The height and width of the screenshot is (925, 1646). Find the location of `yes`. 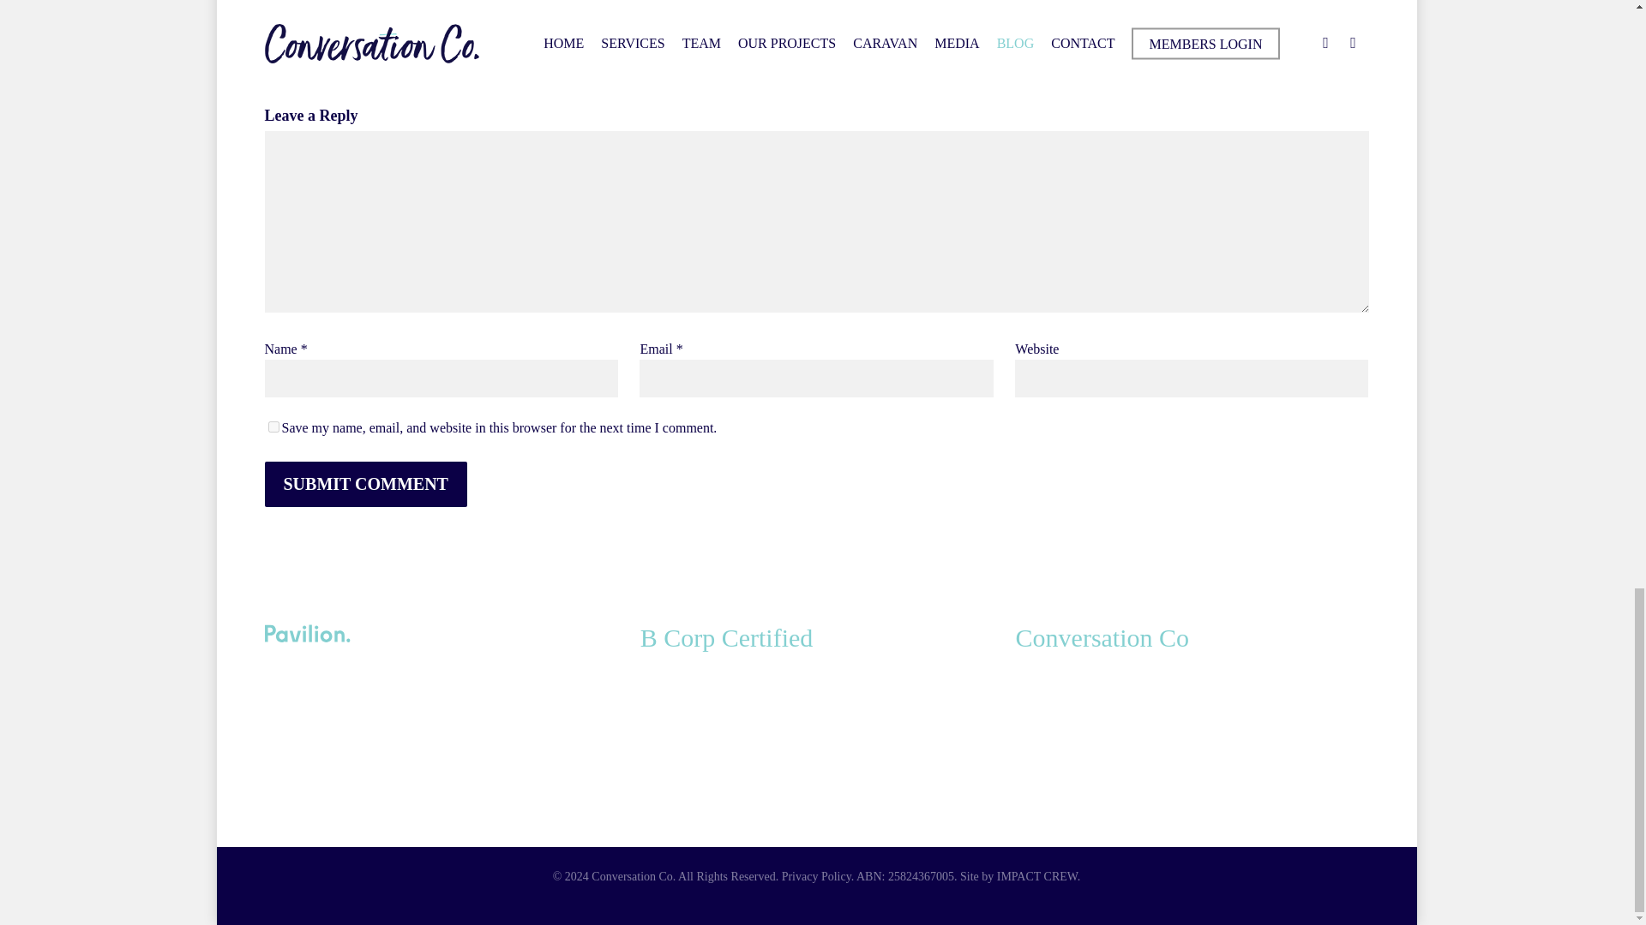

yes is located at coordinates (273, 427).